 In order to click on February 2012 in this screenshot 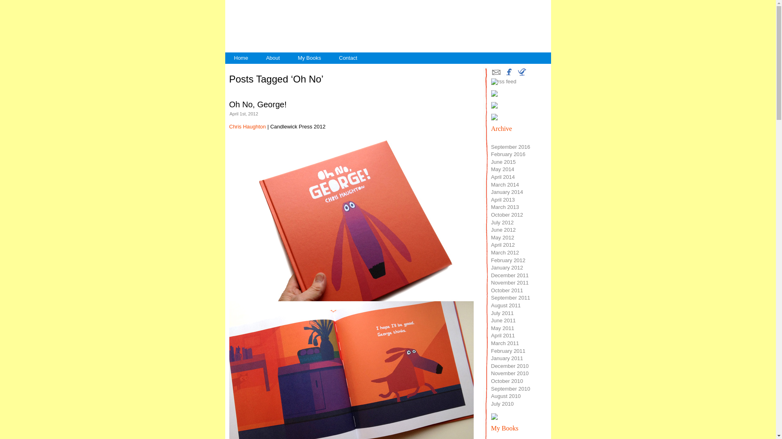, I will do `click(508, 260)`.